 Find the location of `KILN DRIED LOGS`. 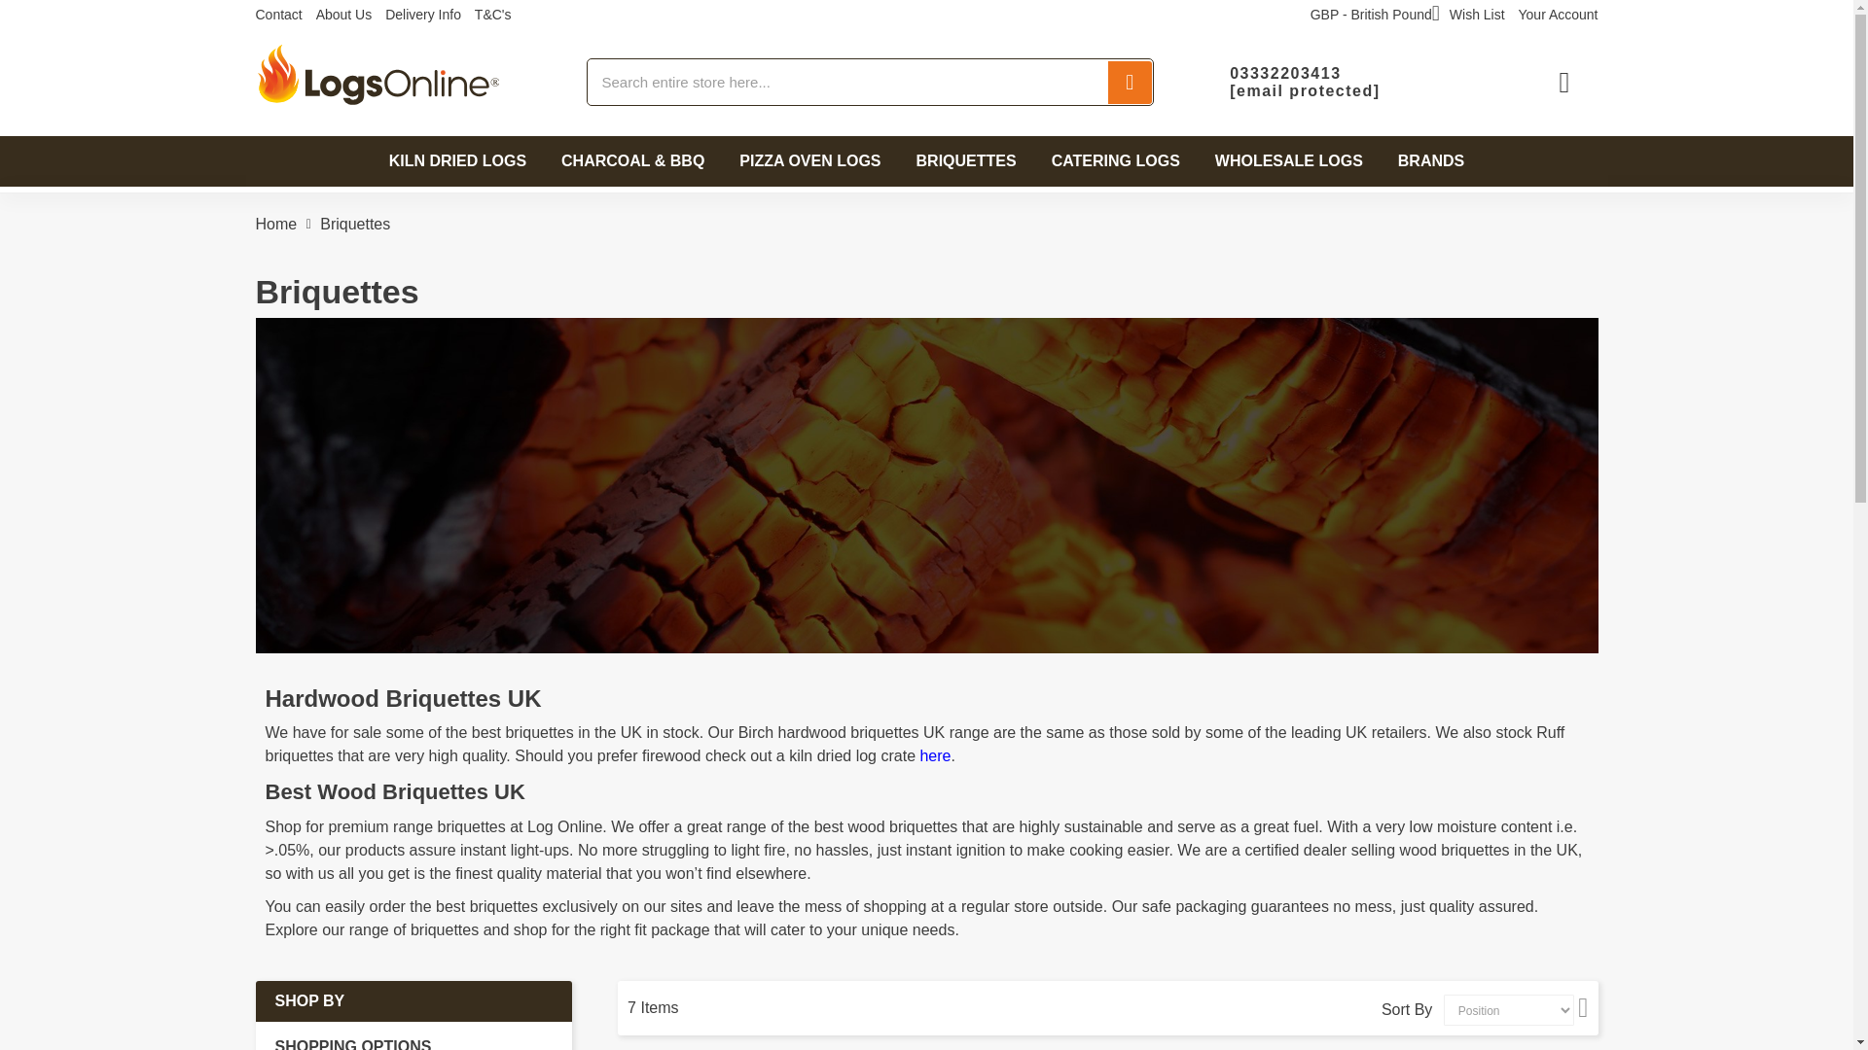

KILN DRIED LOGS is located at coordinates (457, 161).